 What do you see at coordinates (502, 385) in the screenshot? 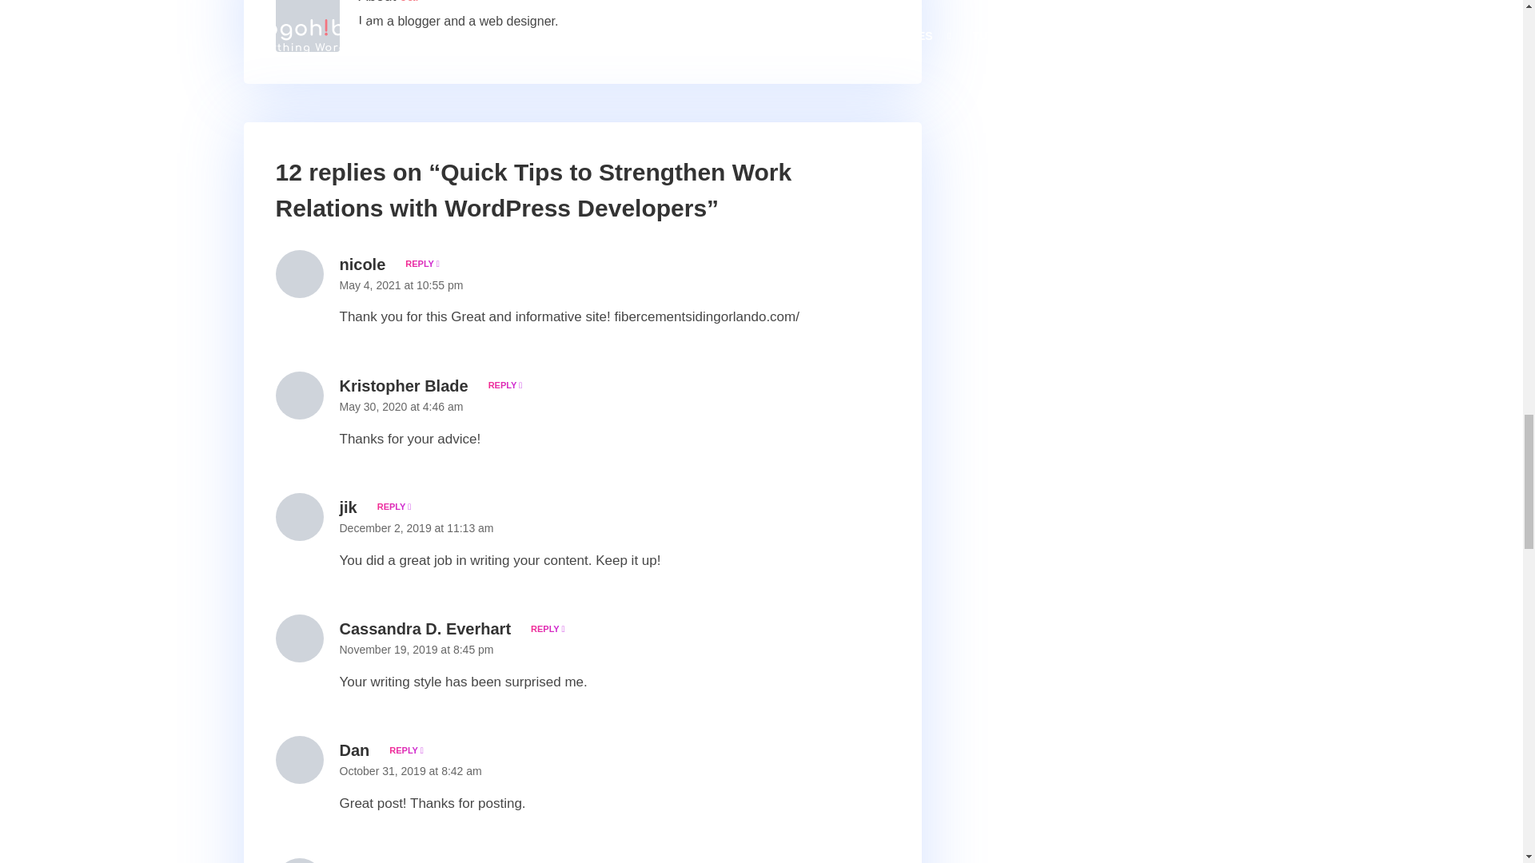
I see `REPLY` at bounding box center [502, 385].